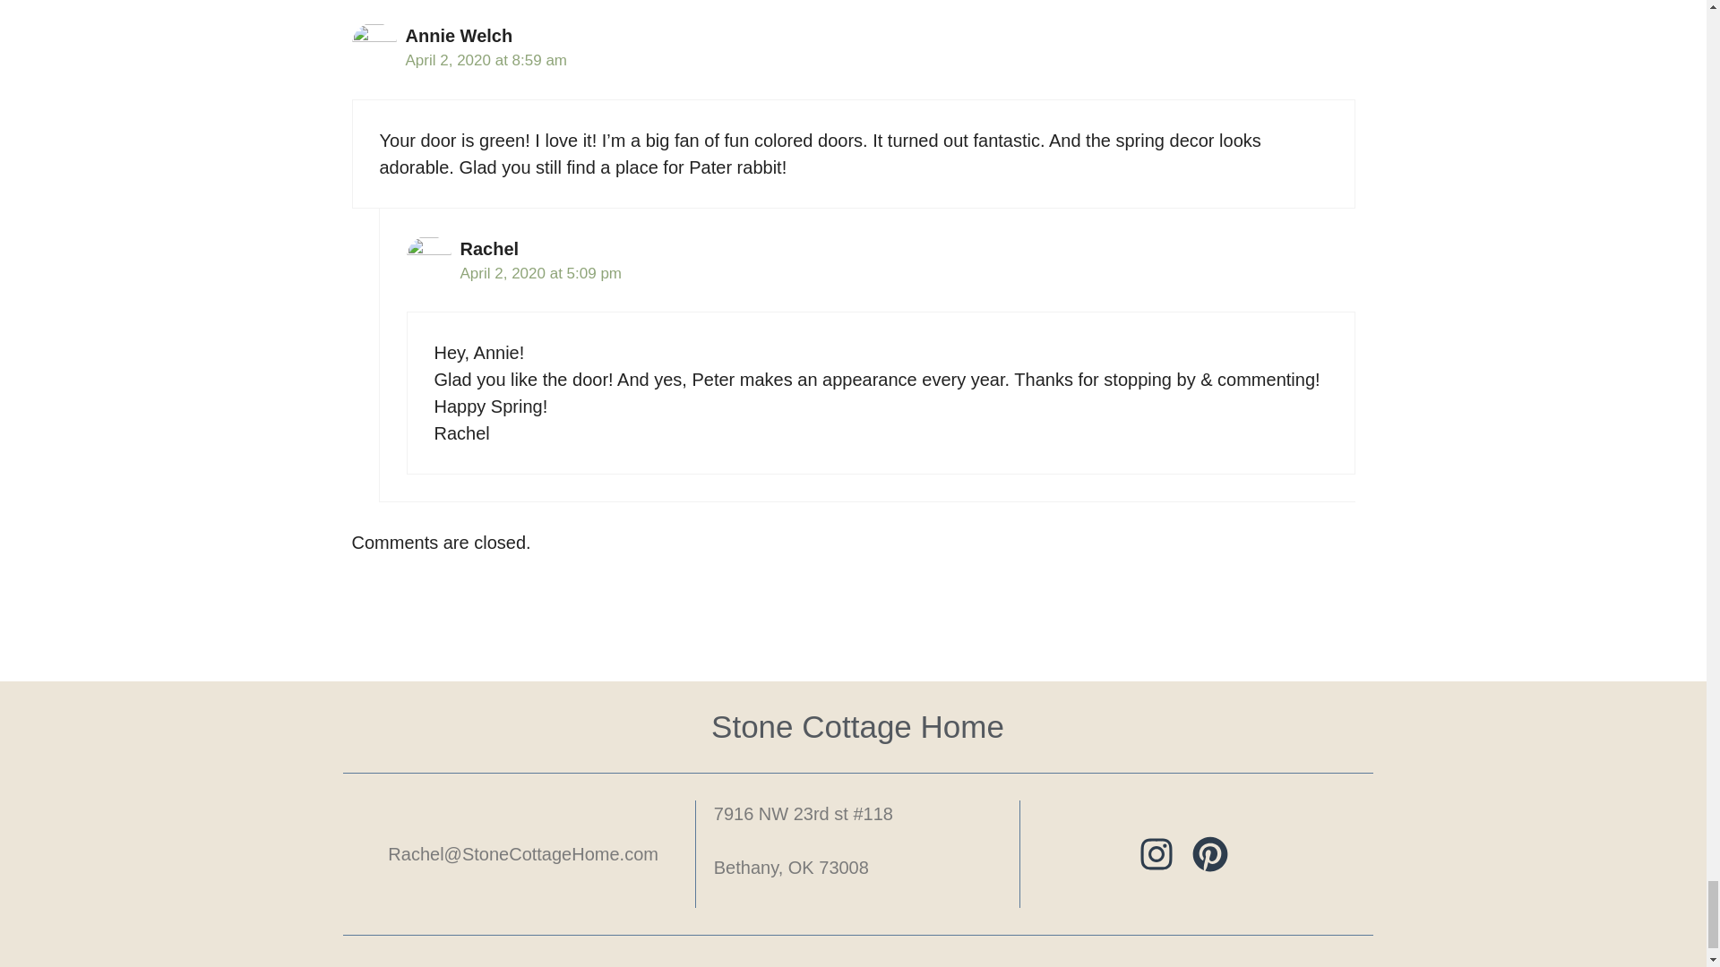 This screenshot has height=967, width=1720. Describe the element at coordinates (486, 60) in the screenshot. I see `April 2, 2020 at 8:59 am` at that location.